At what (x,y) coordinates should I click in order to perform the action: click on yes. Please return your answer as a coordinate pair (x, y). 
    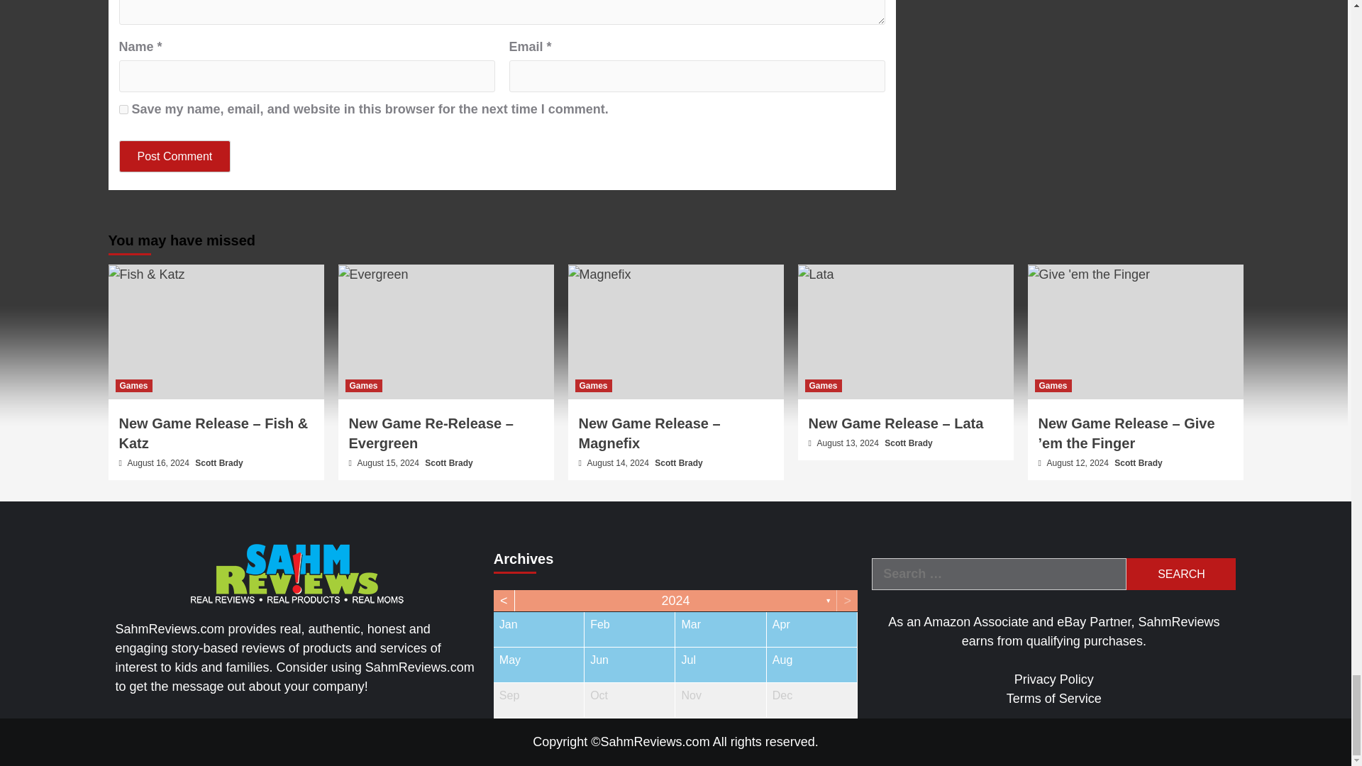
    Looking at the image, I should click on (123, 109).